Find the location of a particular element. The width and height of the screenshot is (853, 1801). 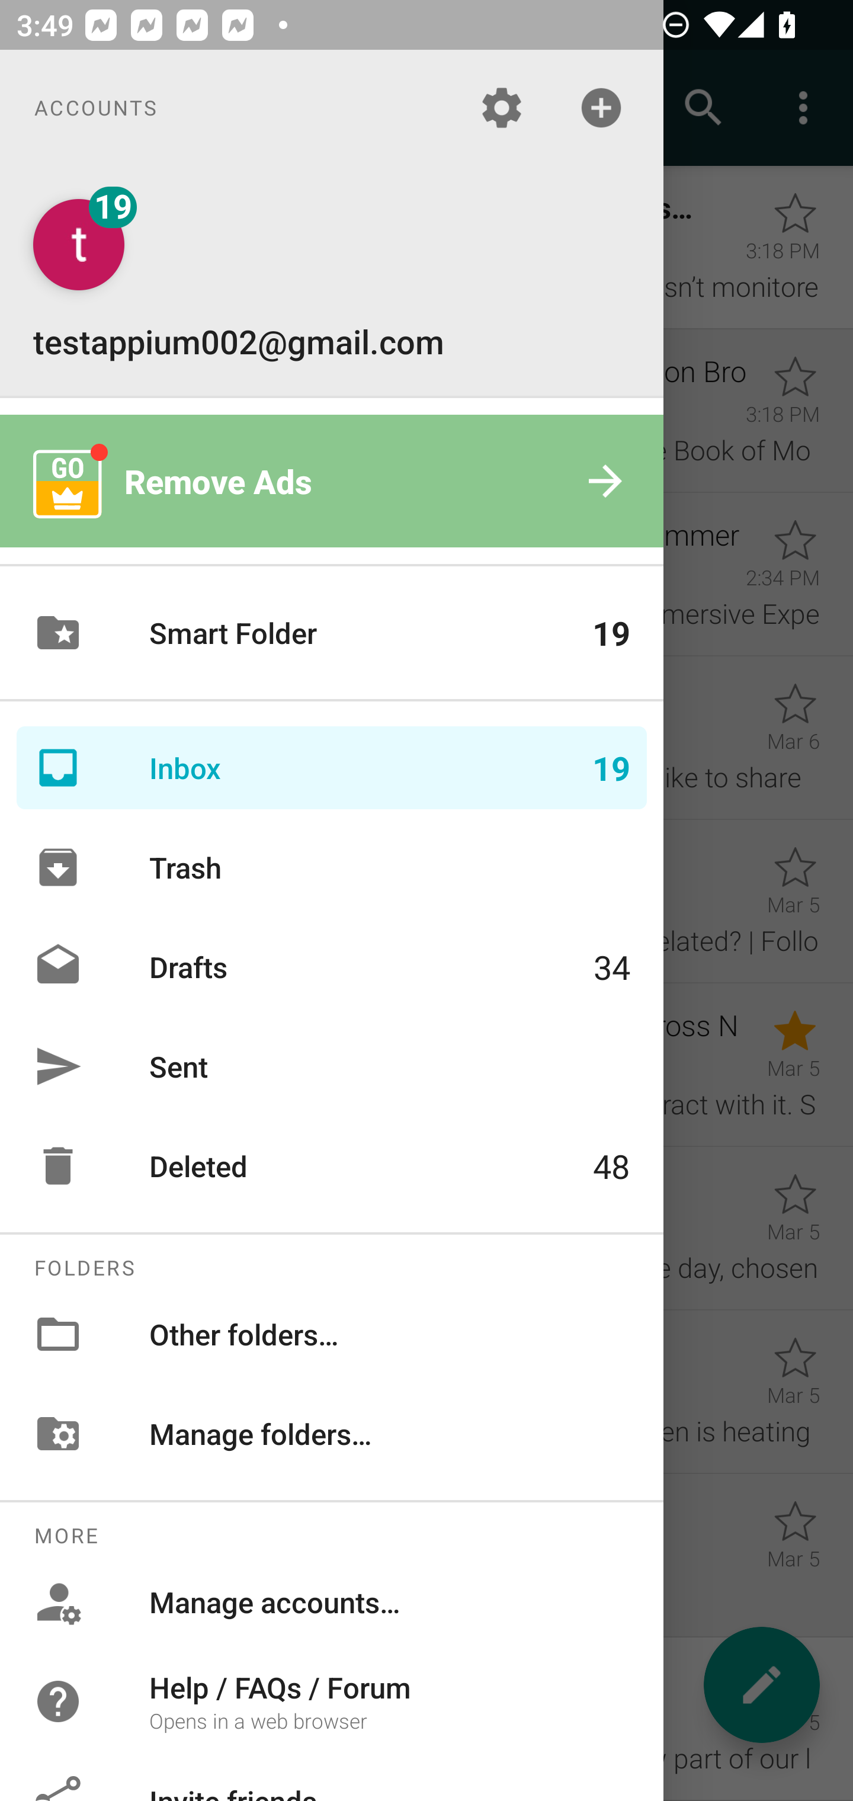

Drafts 34 is located at coordinates (332, 966).